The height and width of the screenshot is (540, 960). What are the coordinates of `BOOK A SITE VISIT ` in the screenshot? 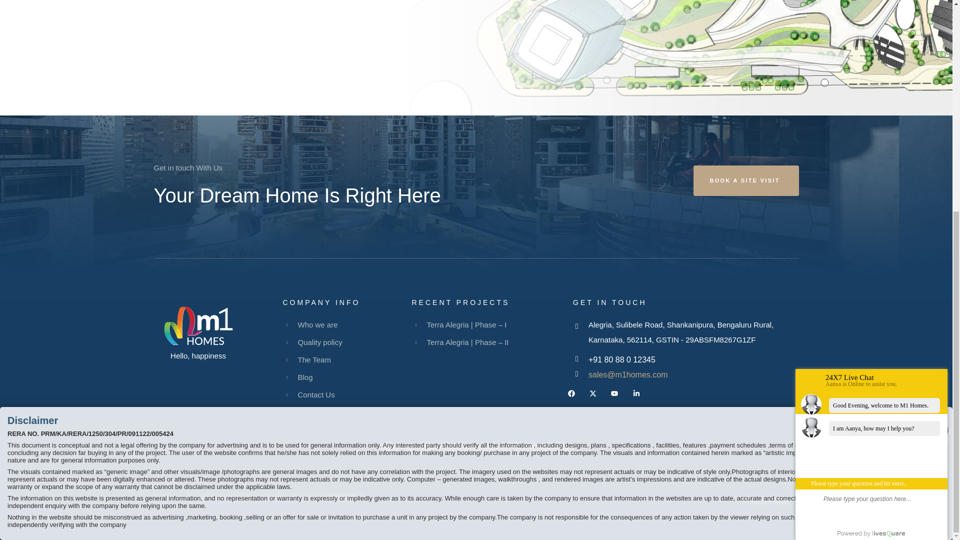 It's located at (746, 180).